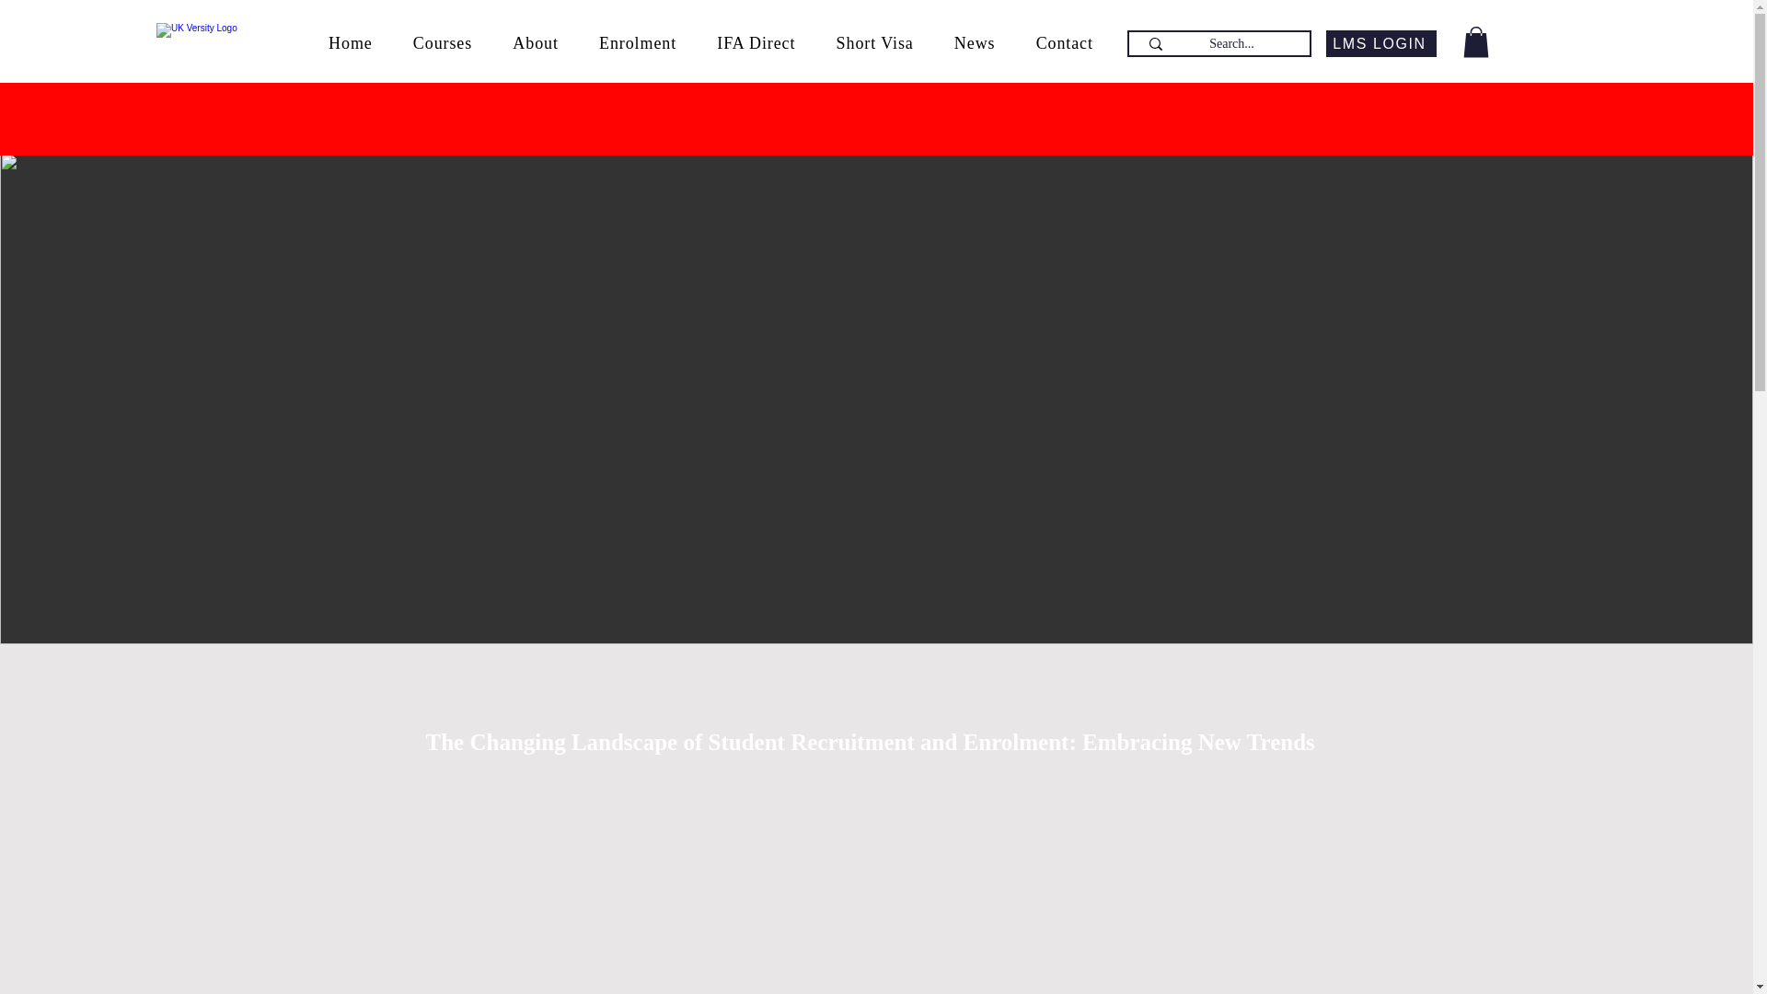  I want to click on Courses, so click(442, 44).